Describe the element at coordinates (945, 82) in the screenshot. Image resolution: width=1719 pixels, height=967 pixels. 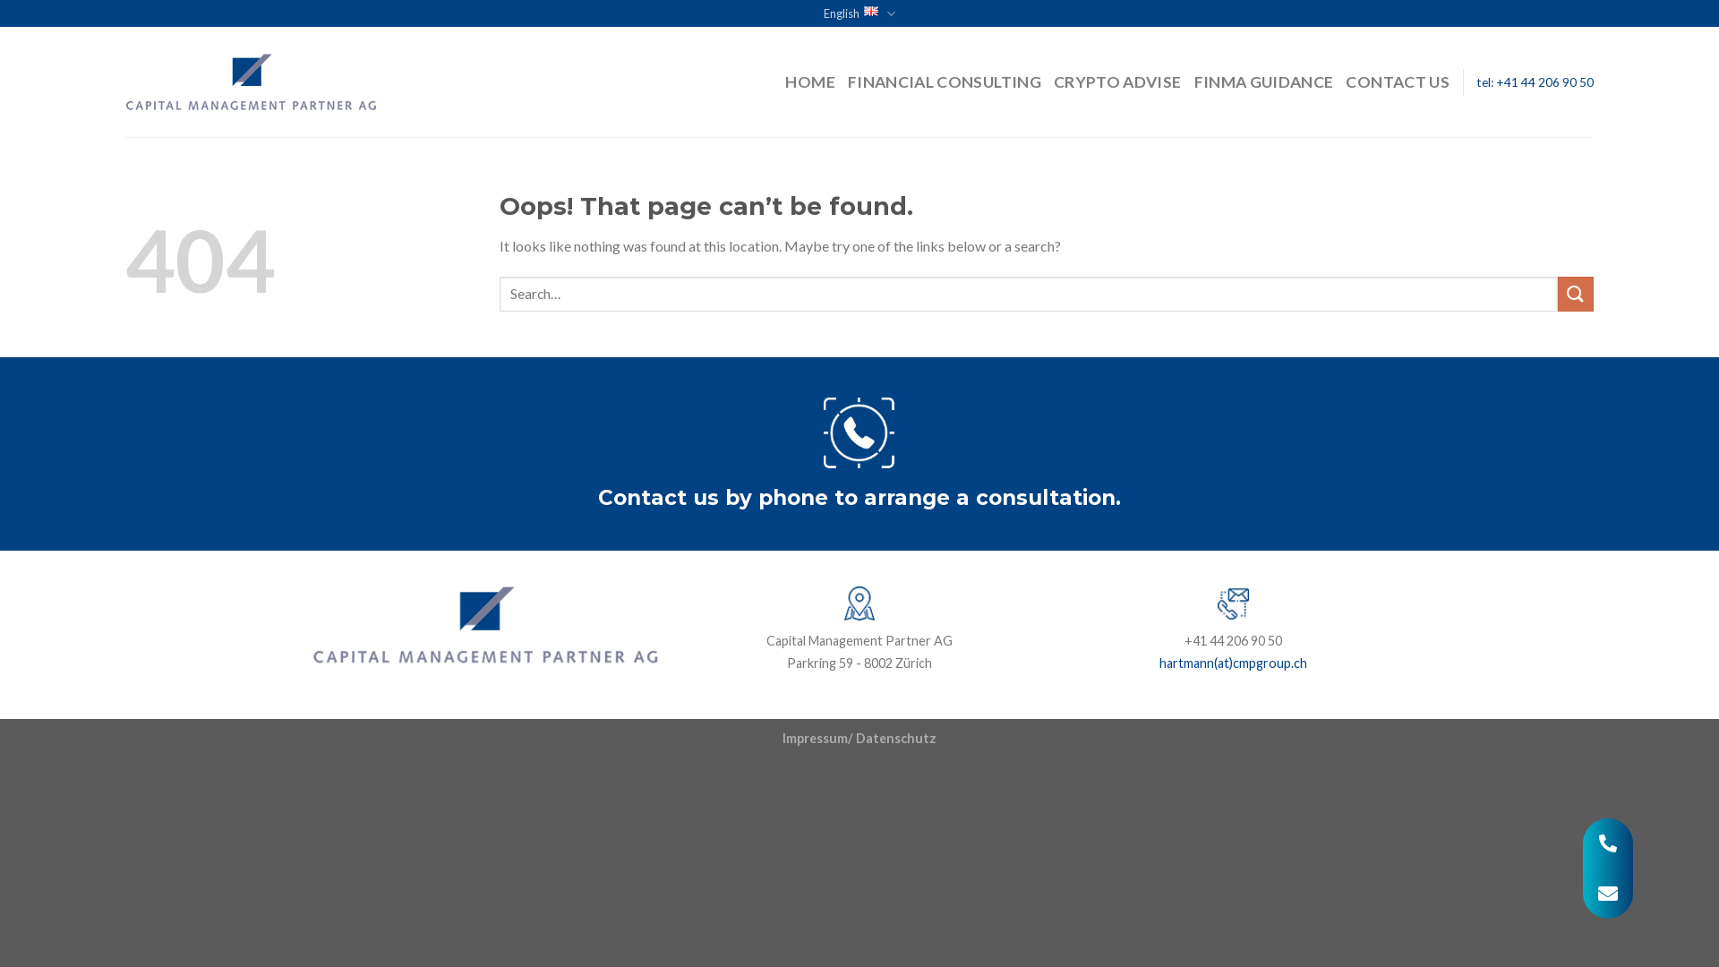
I see `FINANCIAL CONSULTING` at that location.